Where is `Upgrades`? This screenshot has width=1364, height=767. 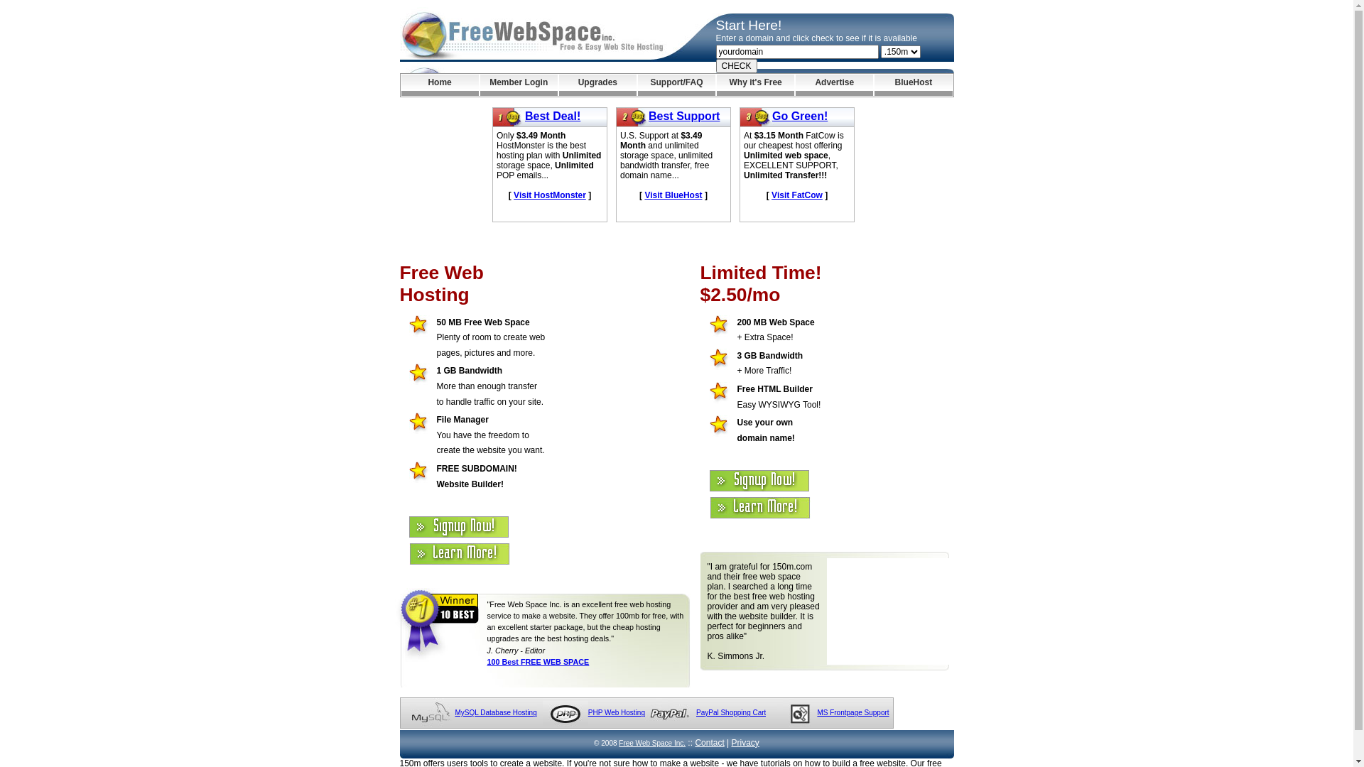
Upgrades is located at coordinates (598, 85).